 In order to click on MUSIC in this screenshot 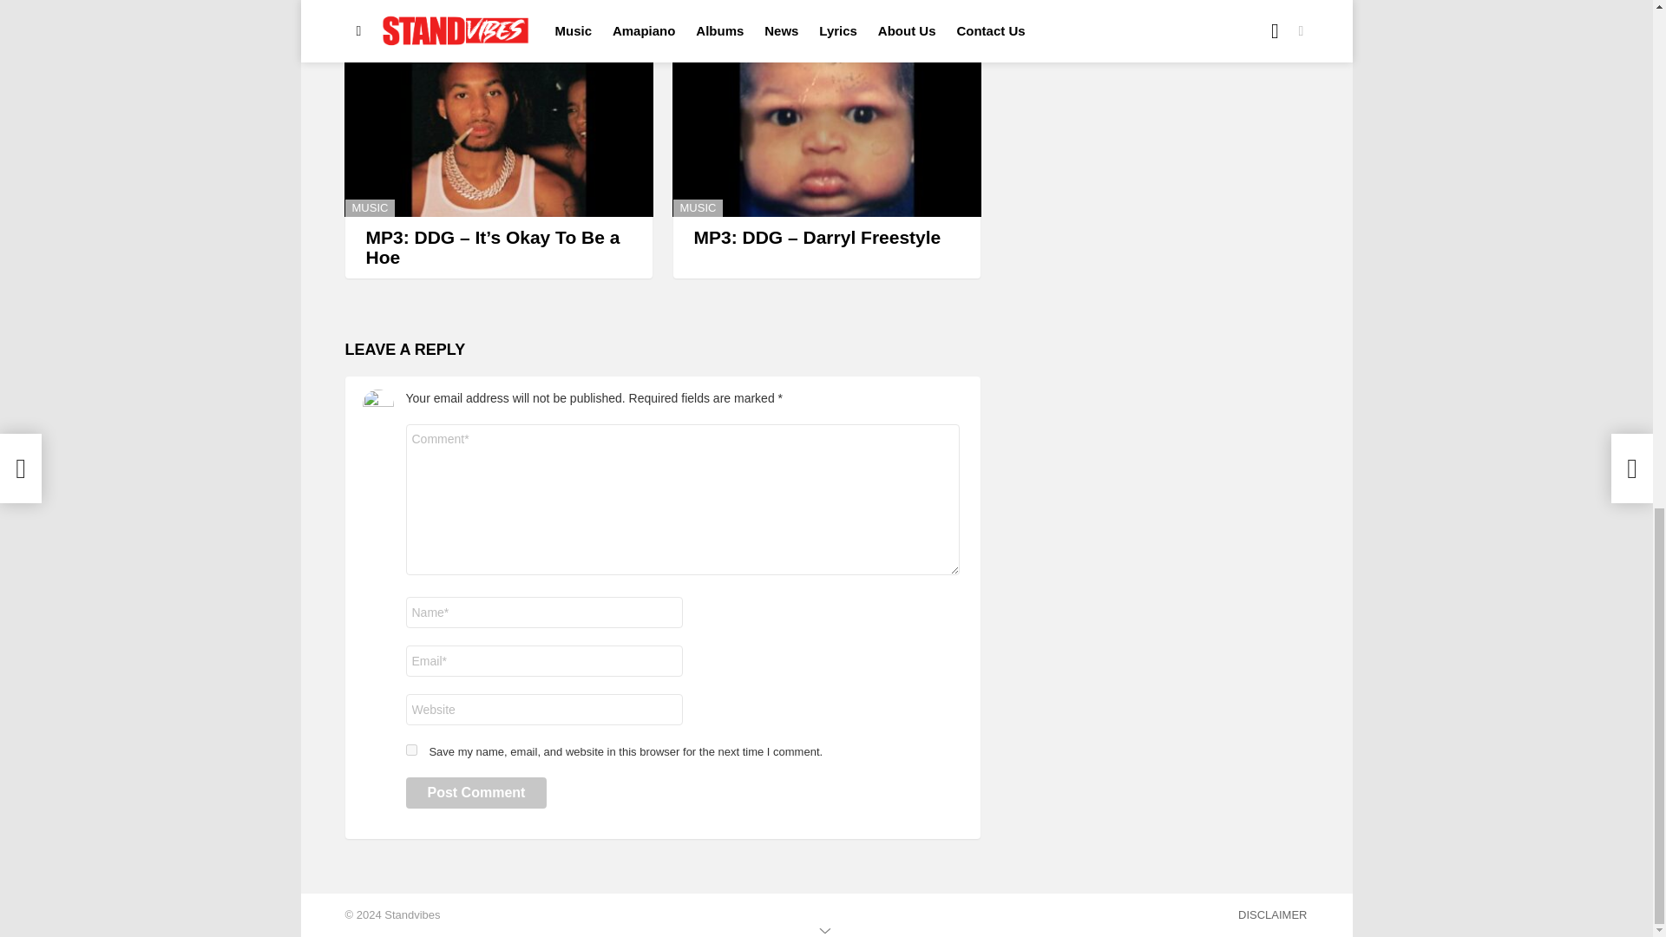, I will do `click(698, 208)`.